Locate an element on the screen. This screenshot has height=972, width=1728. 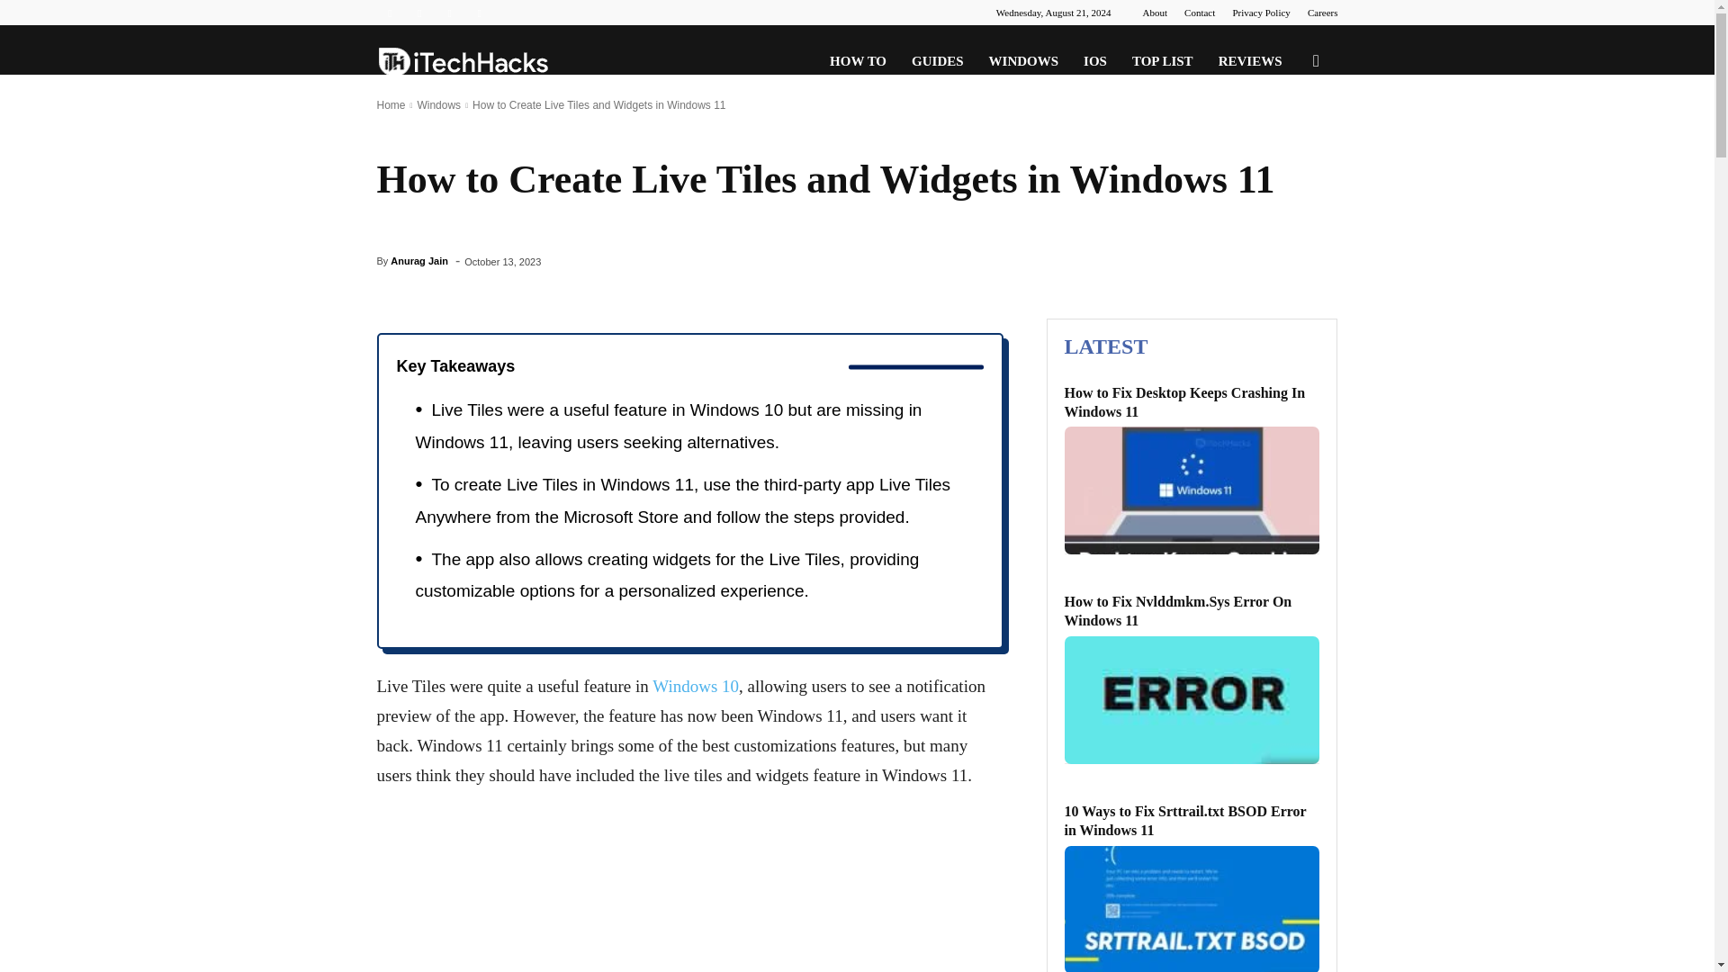
Anurag Jain is located at coordinates (418, 261).